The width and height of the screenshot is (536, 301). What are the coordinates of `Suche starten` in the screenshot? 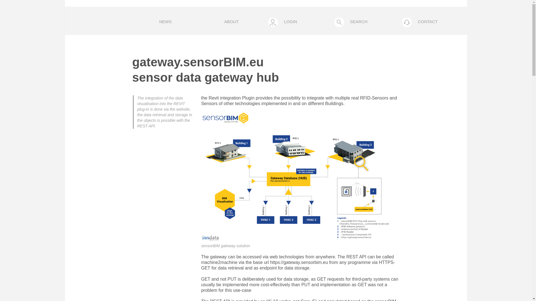 It's located at (363, 66).